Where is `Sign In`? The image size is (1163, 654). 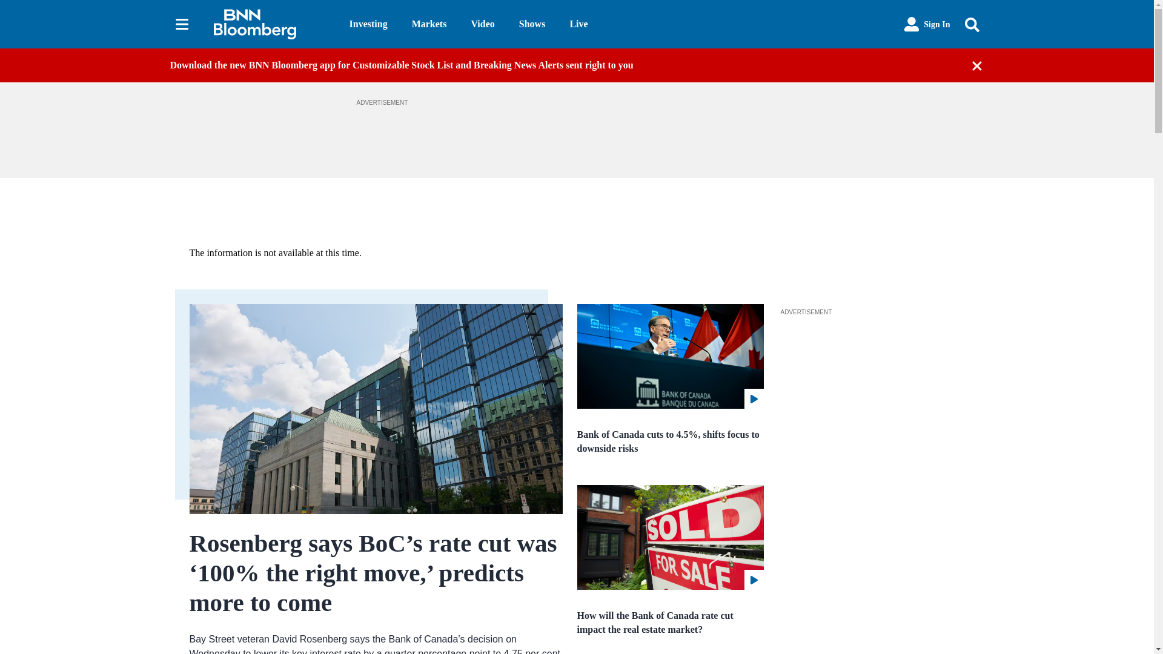 Sign In is located at coordinates (927, 24).